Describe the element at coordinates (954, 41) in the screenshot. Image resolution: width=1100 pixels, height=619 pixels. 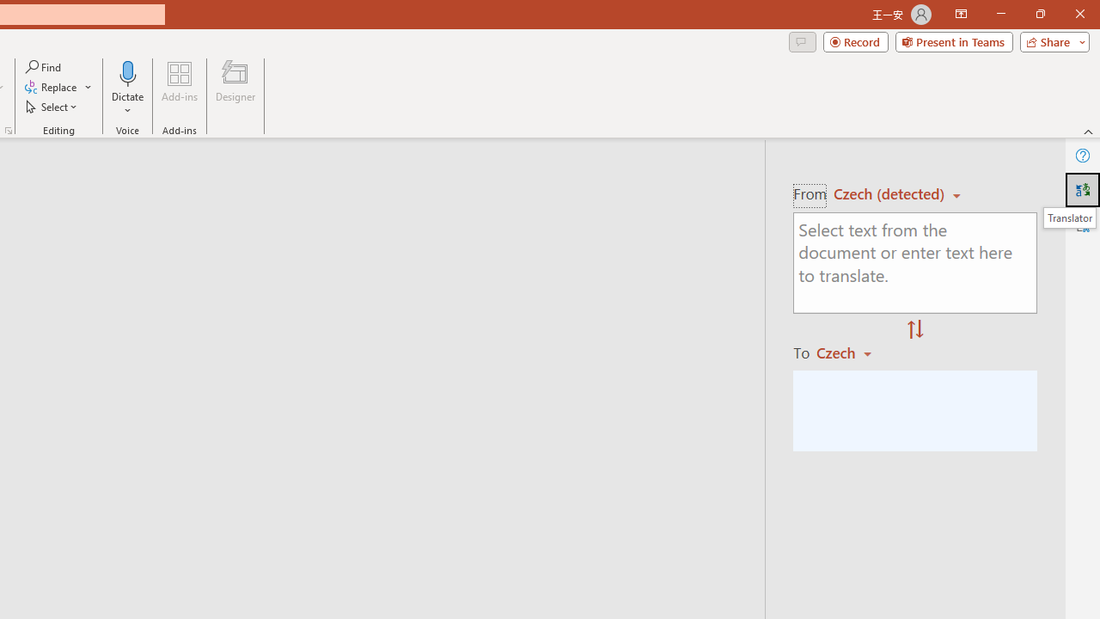
I see `Present in Teams` at that location.